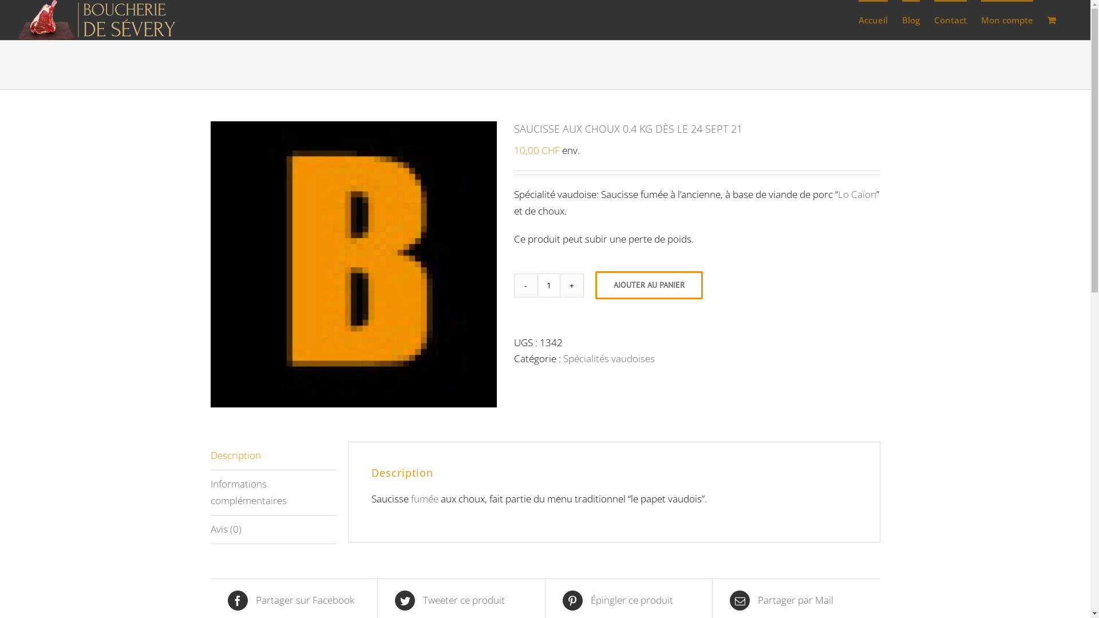 This screenshot has width=1099, height=618. What do you see at coordinates (950, 20) in the screenshot?
I see `Contact` at bounding box center [950, 20].